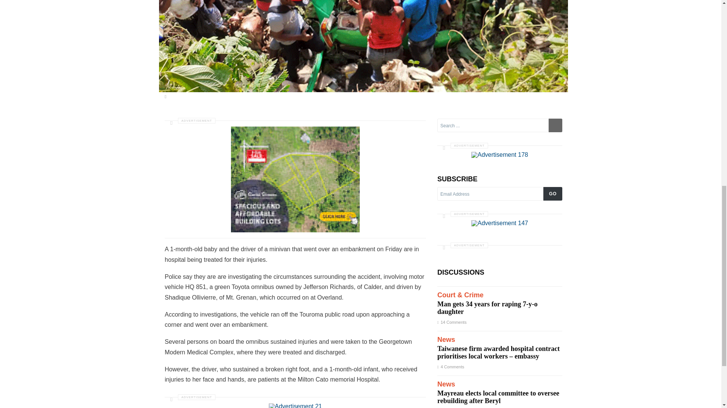  Describe the element at coordinates (295, 406) in the screenshot. I see `Baby injured in Overland accident 1` at that location.